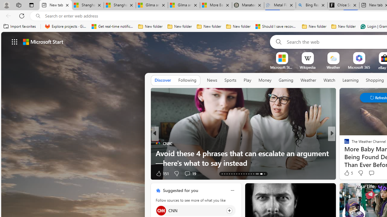 The width and height of the screenshot is (387, 217). Describe the element at coordinates (230, 80) in the screenshot. I see `Sports` at that location.